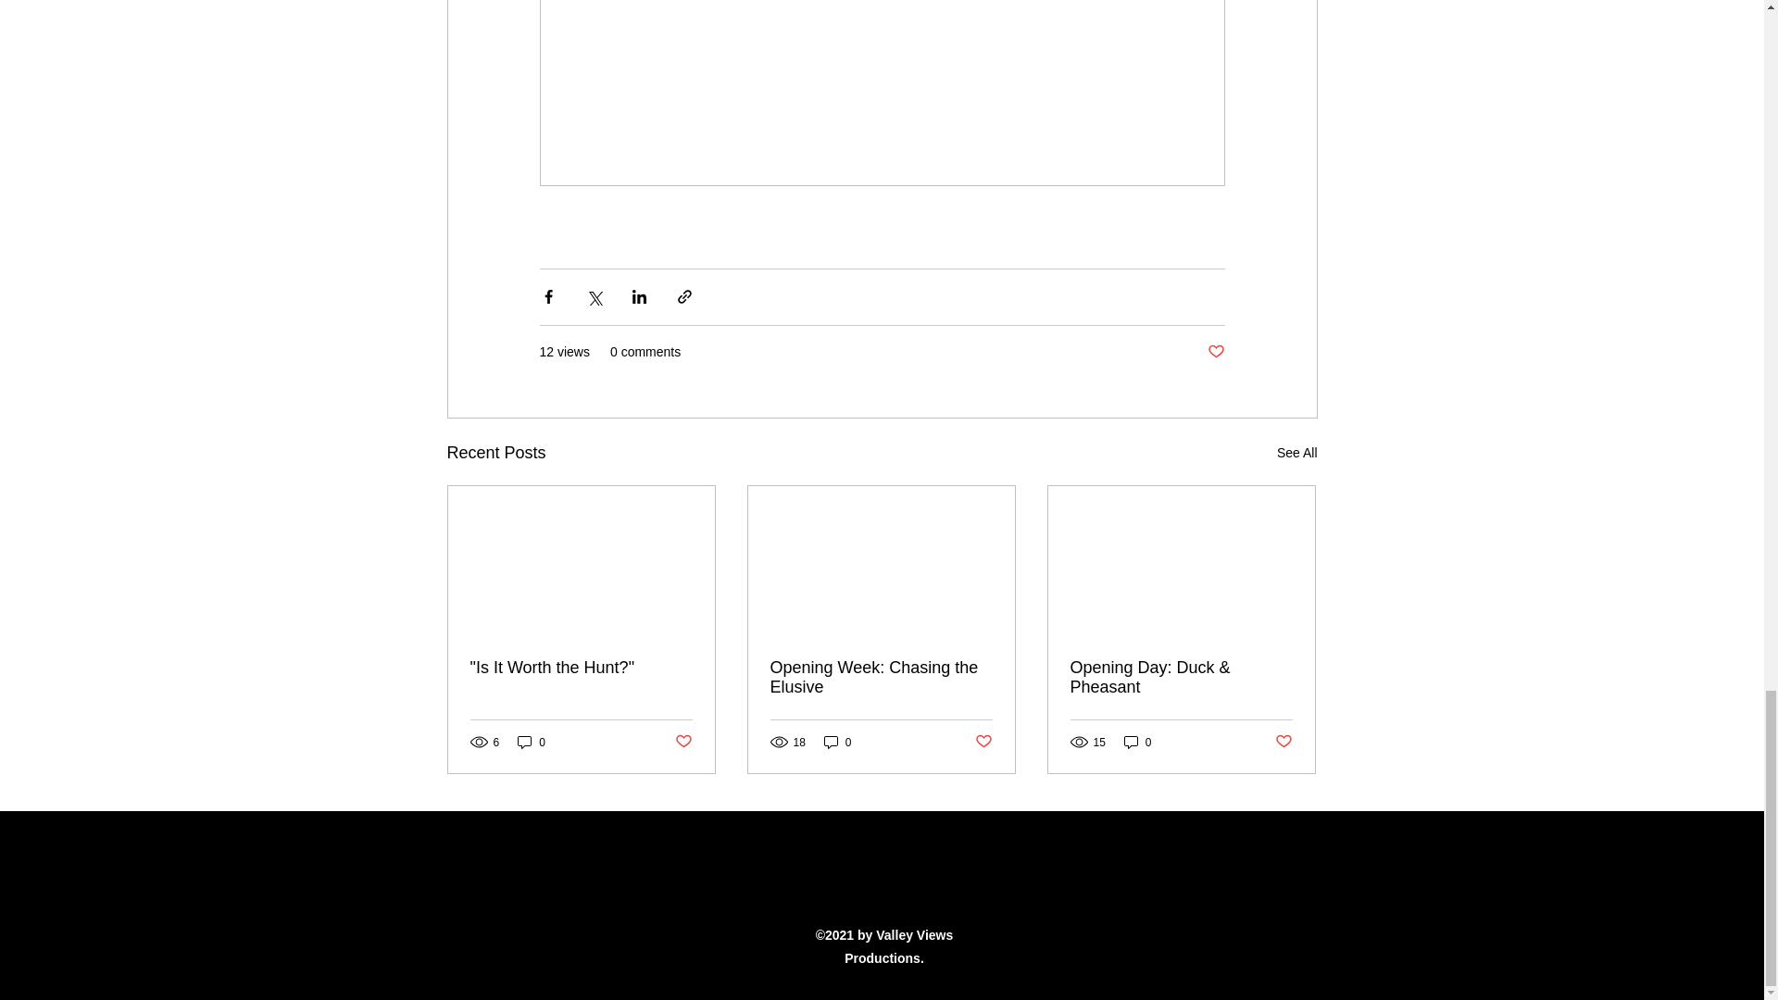 This screenshot has height=1000, width=1778. I want to click on See All, so click(1296, 454).